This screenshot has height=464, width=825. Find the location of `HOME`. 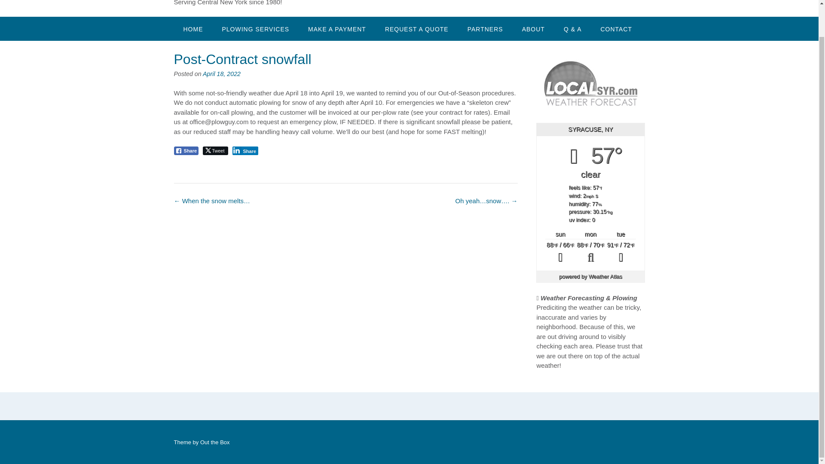

HOME is located at coordinates (192, 28).